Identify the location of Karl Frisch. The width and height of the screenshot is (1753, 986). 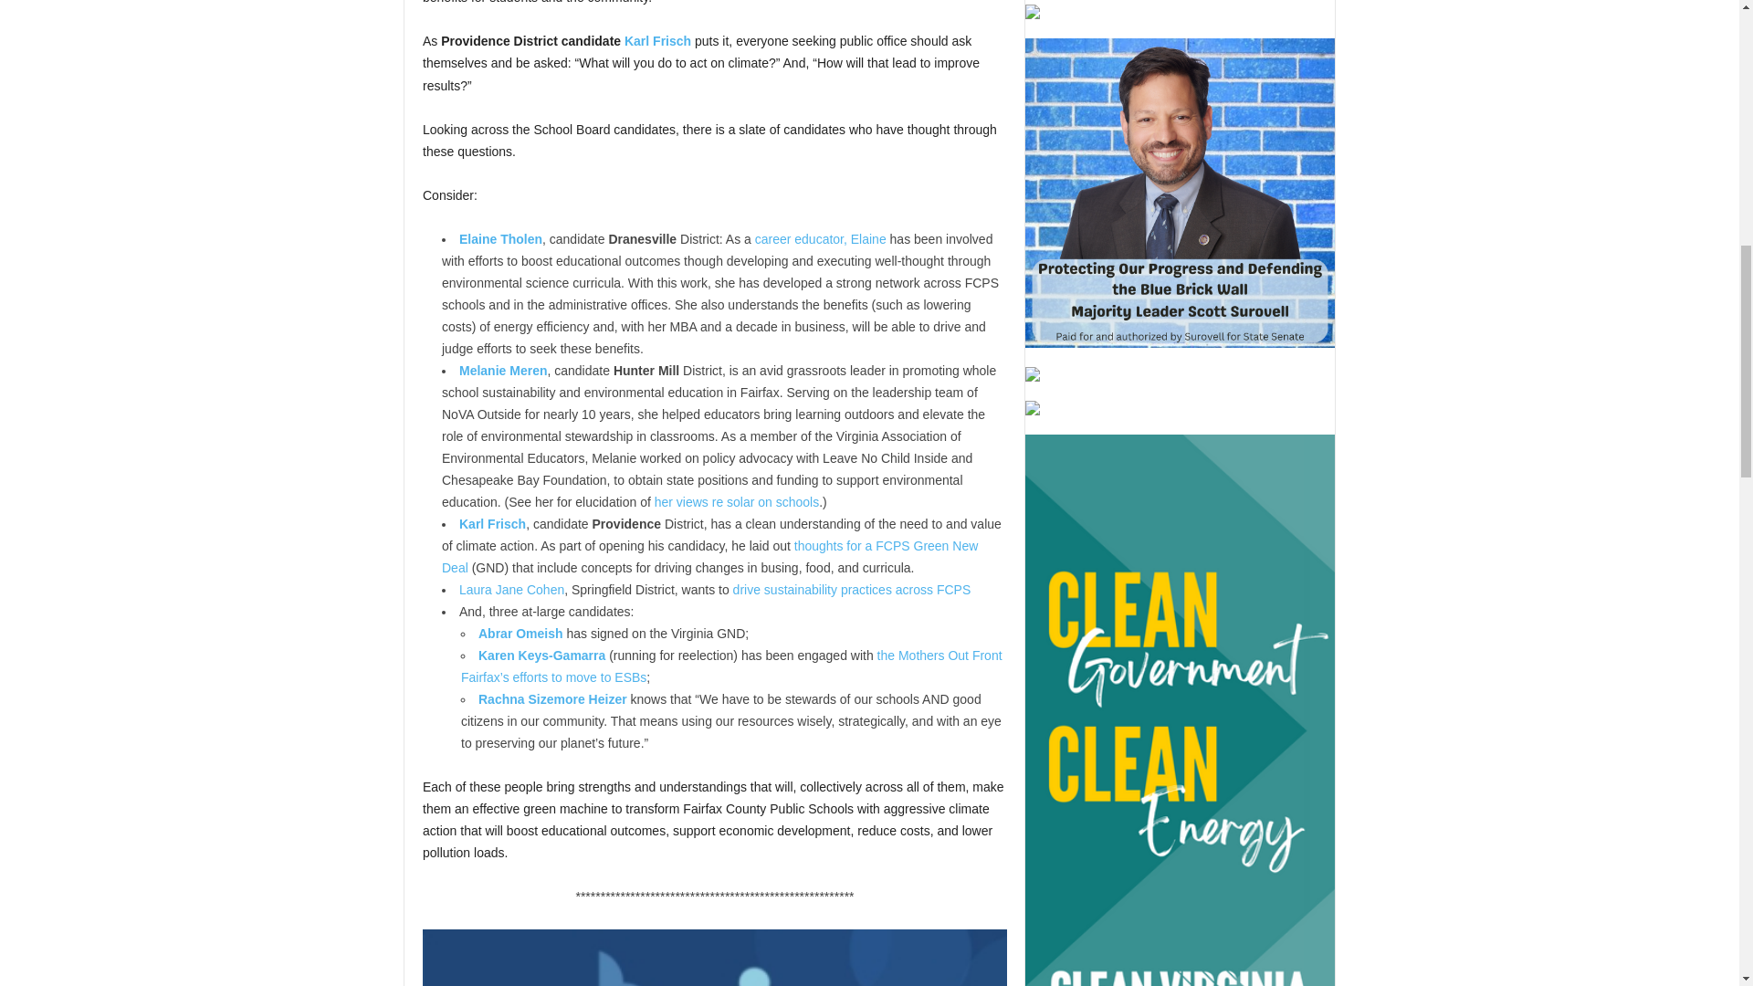
(657, 40).